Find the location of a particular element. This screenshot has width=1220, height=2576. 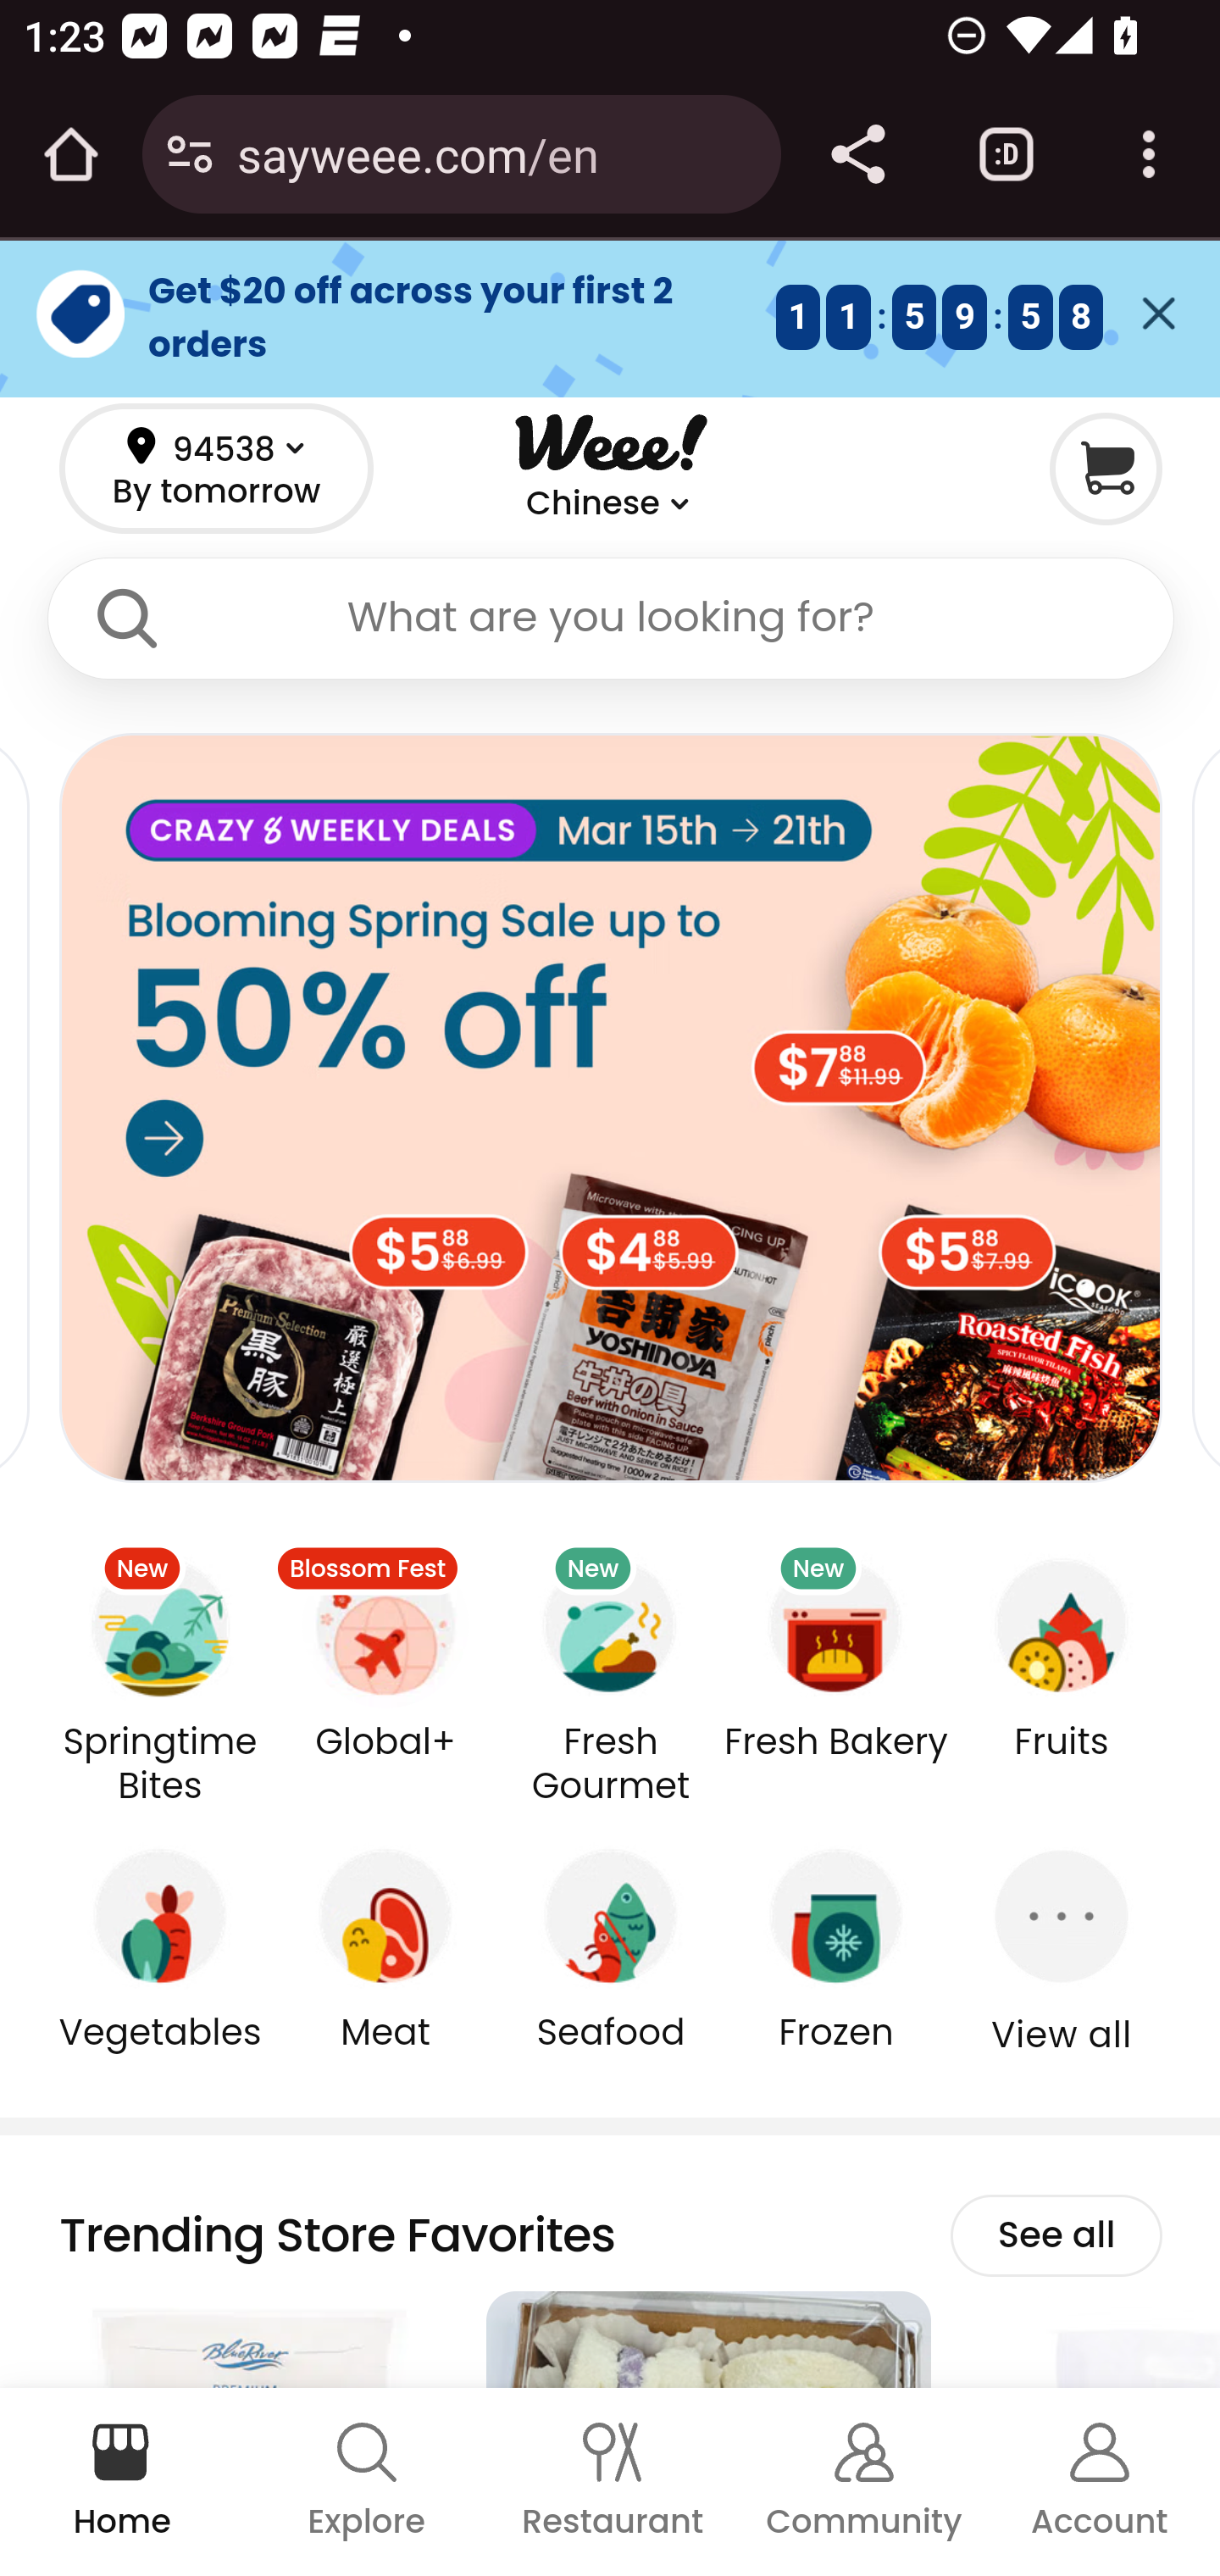

Customize and control Google Chrome is located at coordinates (1149, 154).